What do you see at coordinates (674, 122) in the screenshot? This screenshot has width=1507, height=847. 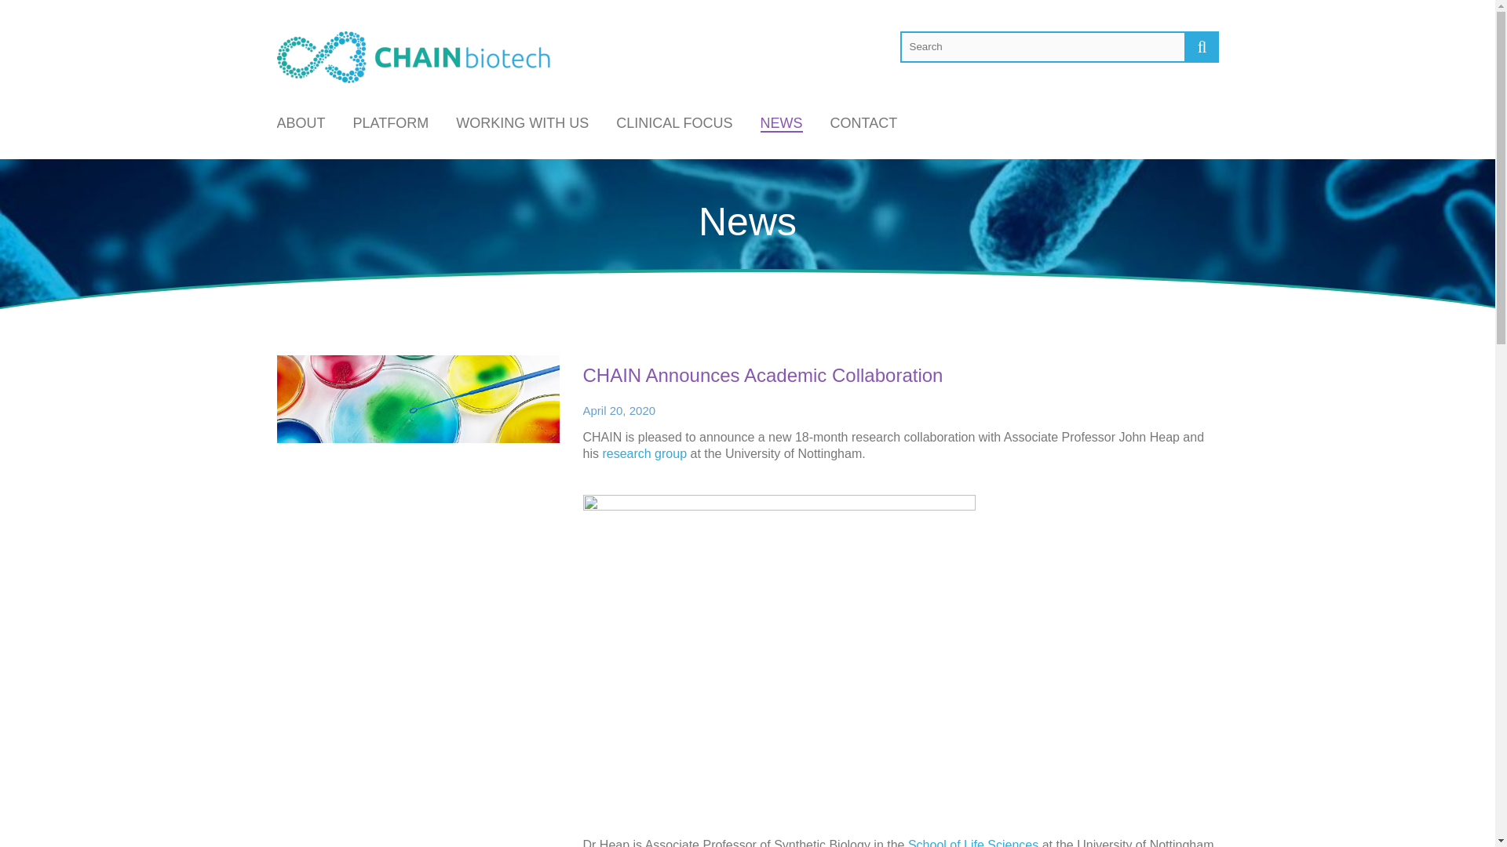 I see `CLINICAL FOCUS` at bounding box center [674, 122].